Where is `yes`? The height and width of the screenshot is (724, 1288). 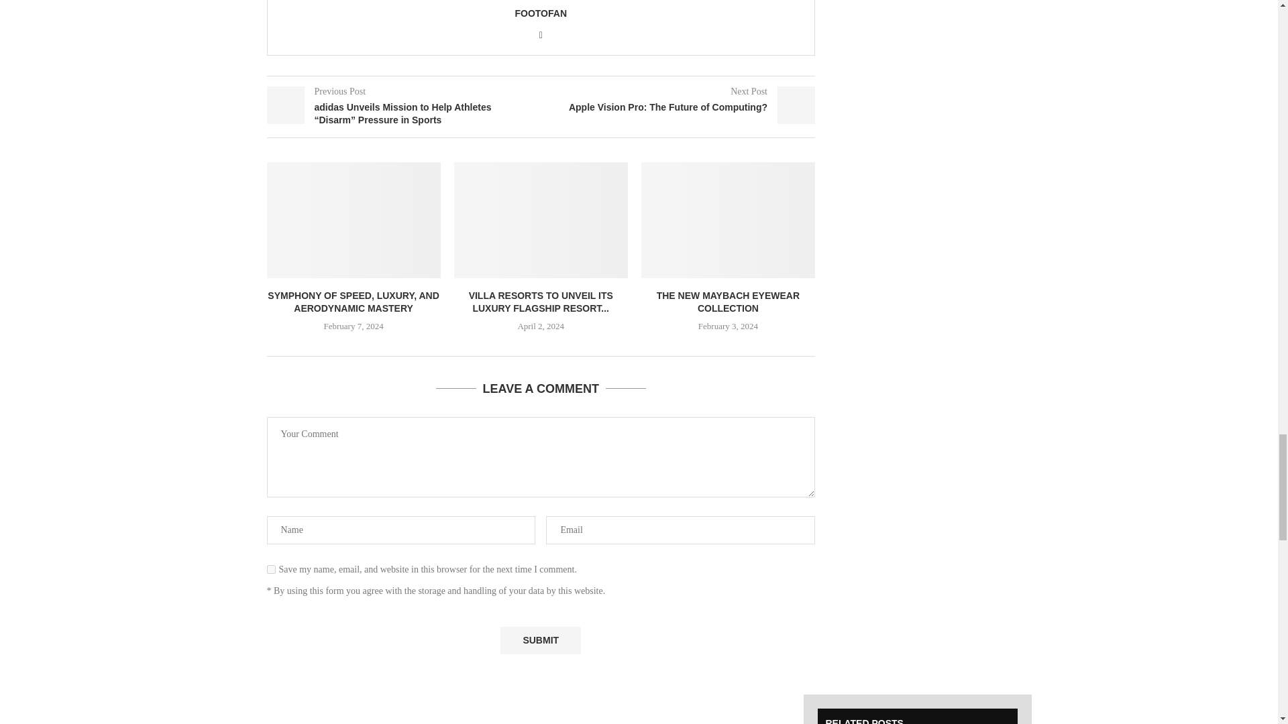
yes is located at coordinates (271, 570).